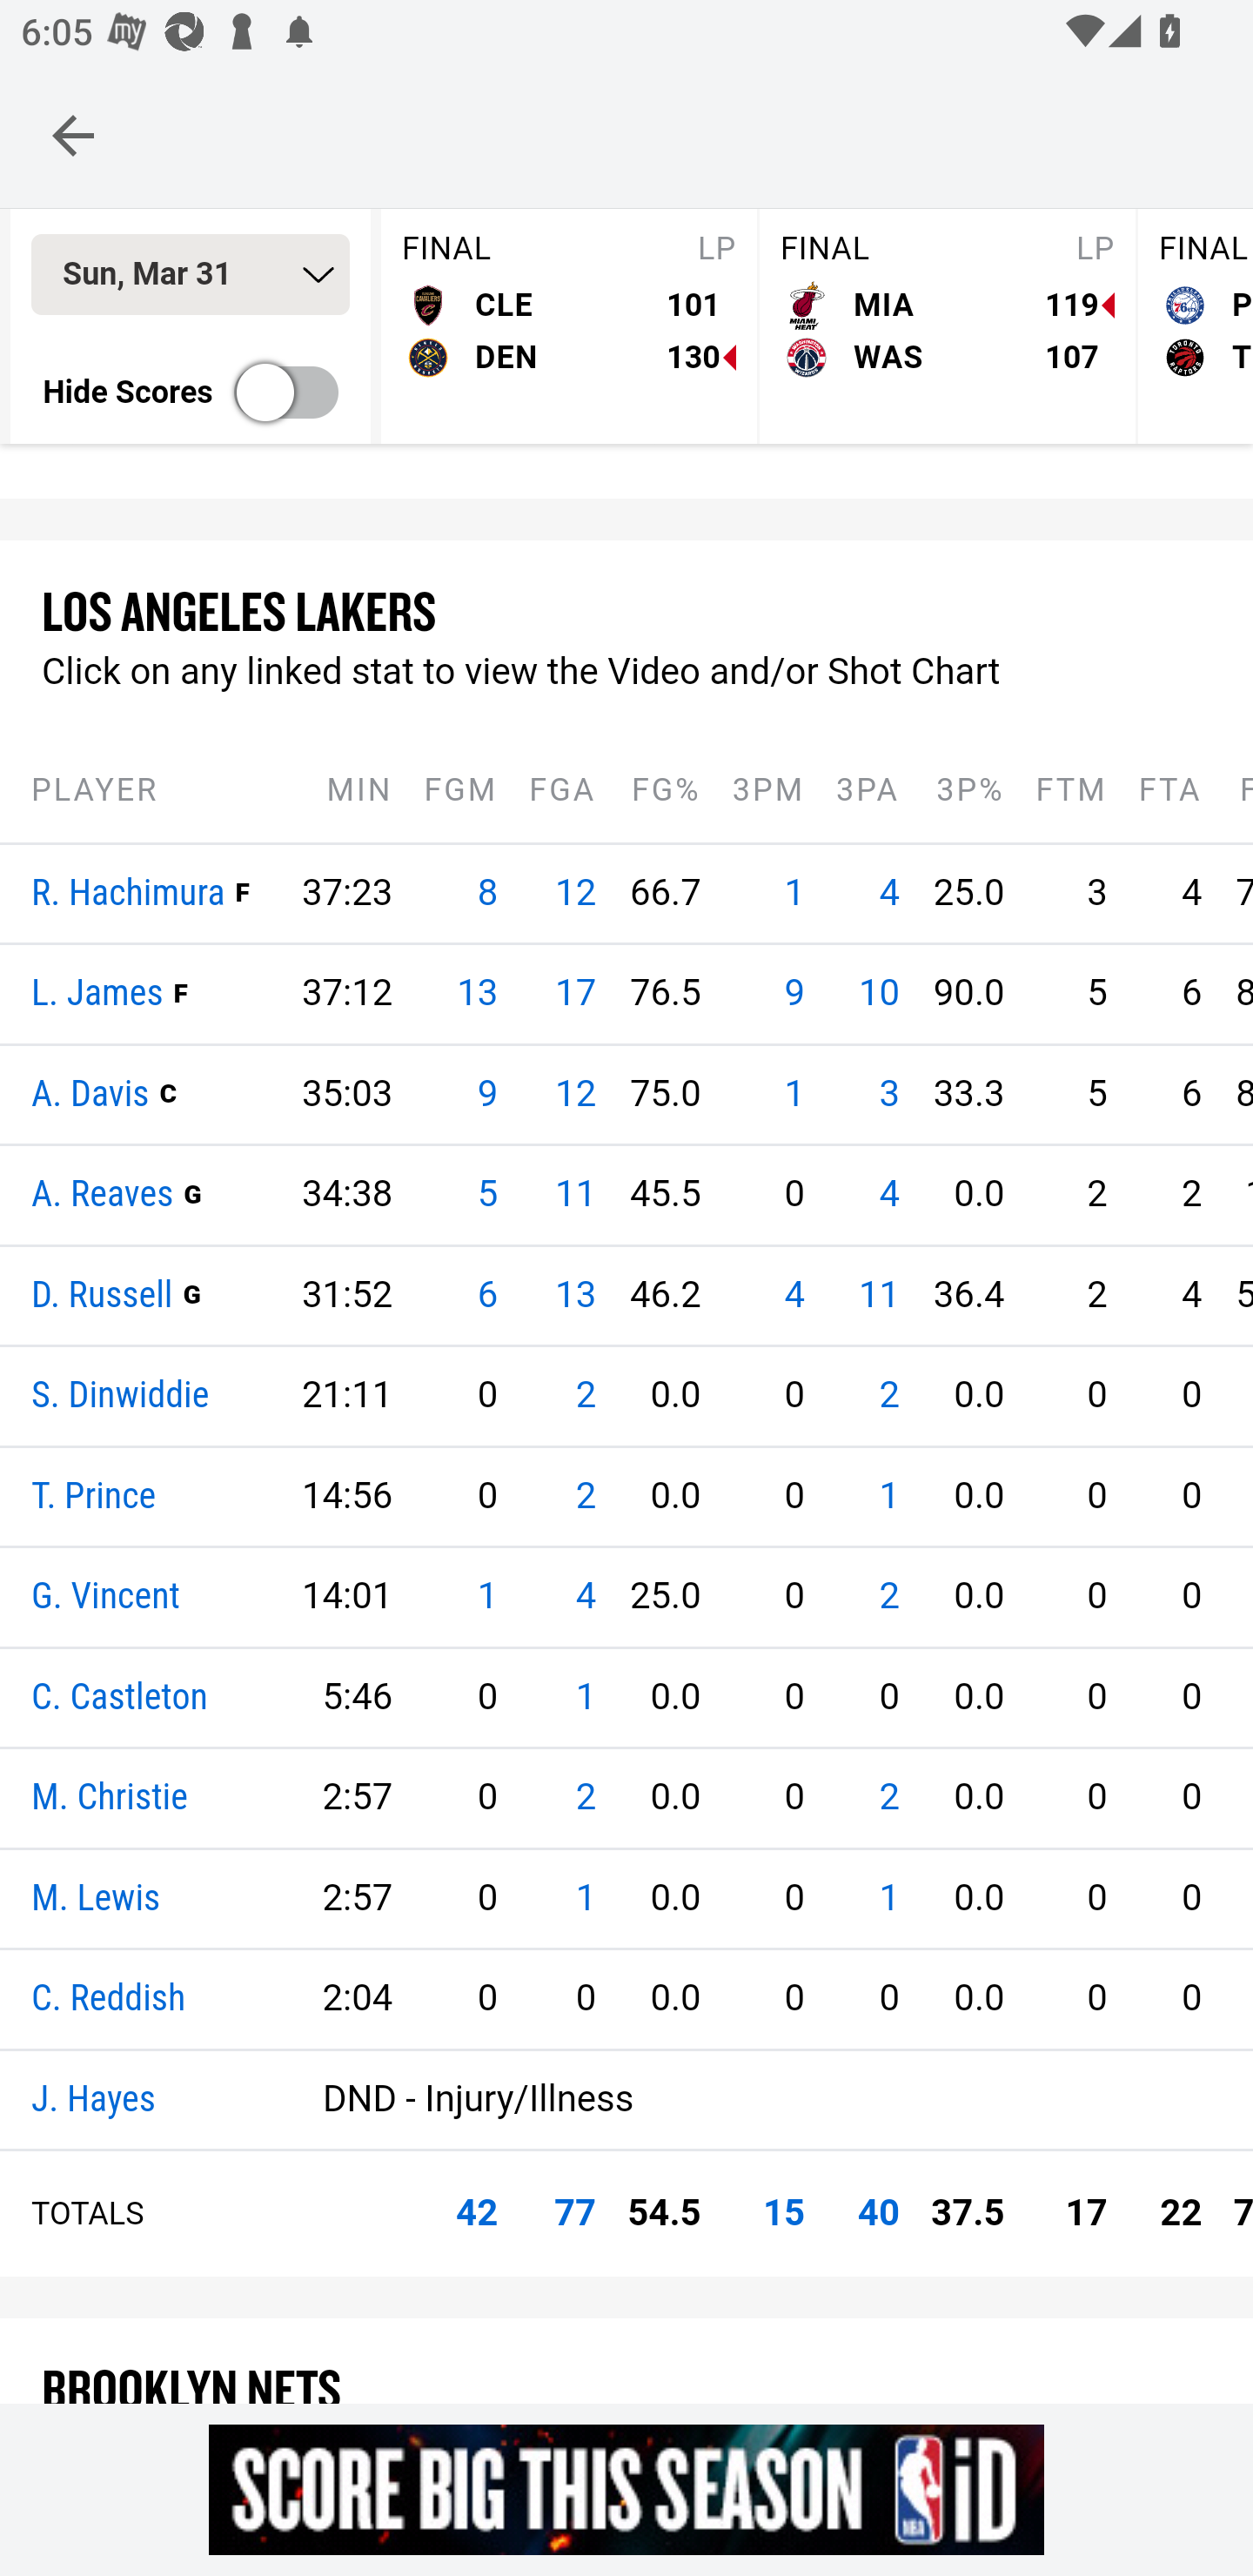 The image size is (1253, 2576). I want to click on 4, so click(795, 1295).